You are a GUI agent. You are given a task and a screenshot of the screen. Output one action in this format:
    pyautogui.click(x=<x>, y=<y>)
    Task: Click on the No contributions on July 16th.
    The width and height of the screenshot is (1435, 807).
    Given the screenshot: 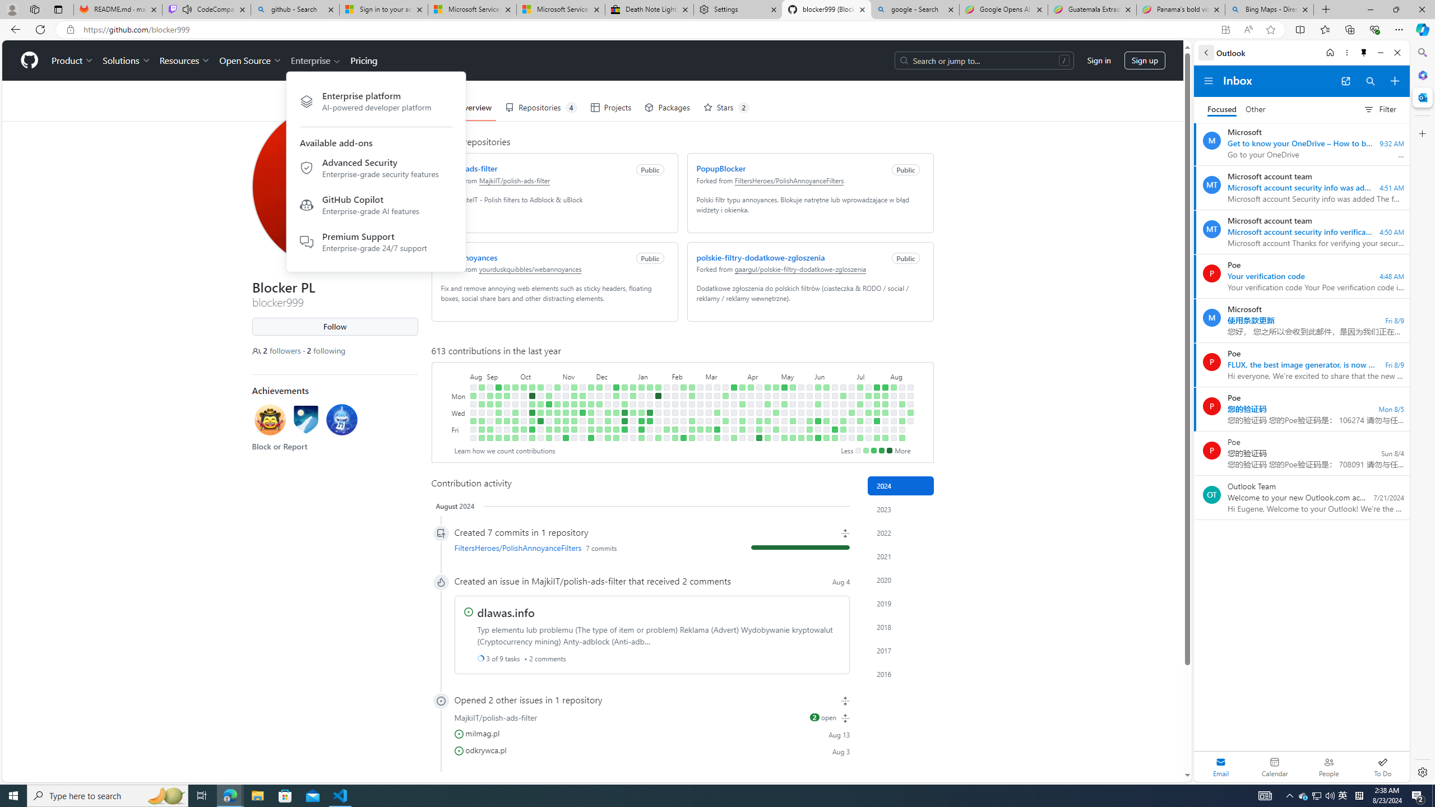 What is the action you would take?
    pyautogui.click(x=868, y=404)
    